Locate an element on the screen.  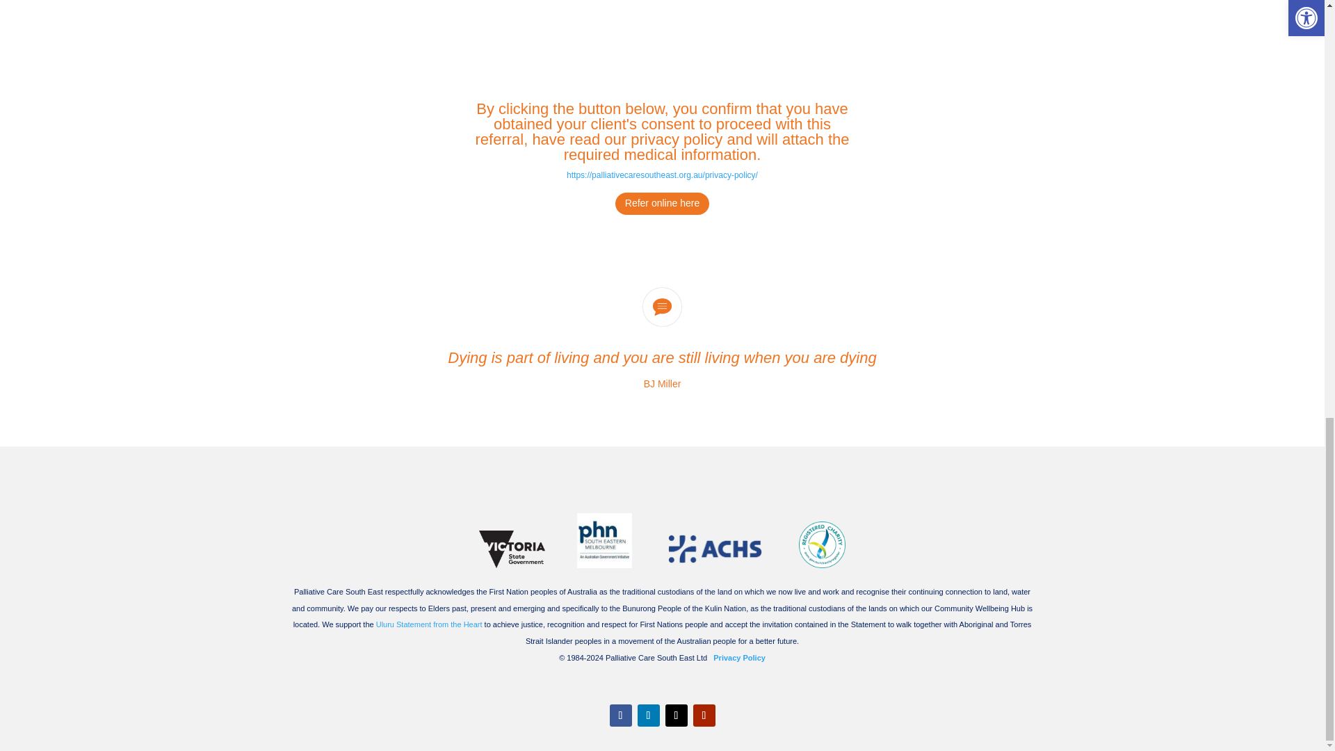
Follow on LinkedIn is located at coordinates (648, 716).